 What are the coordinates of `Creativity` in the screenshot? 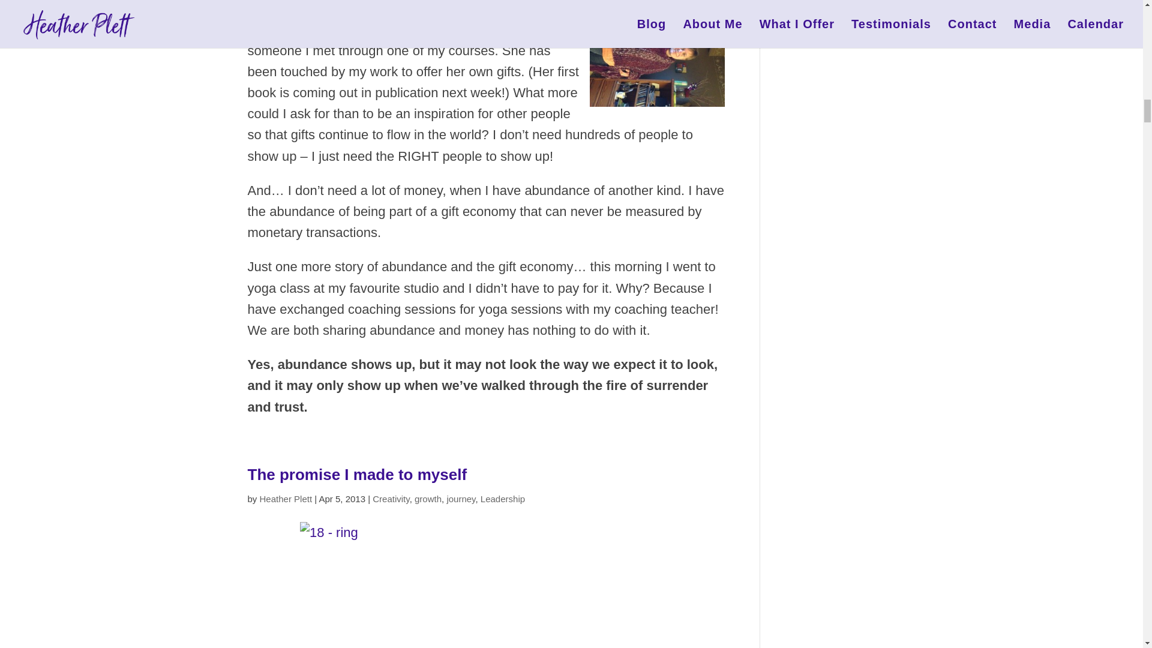 It's located at (390, 499).